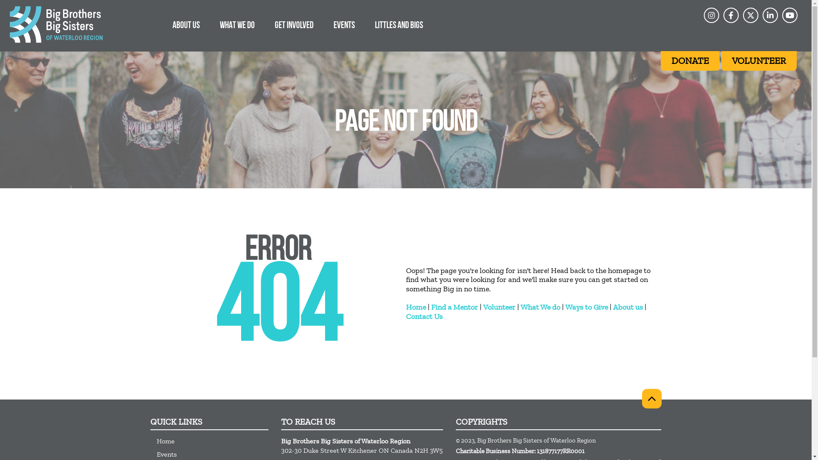 The height and width of the screenshot is (460, 818). Describe the element at coordinates (399, 25) in the screenshot. I see `LITTLES AND BIGS` at that location.